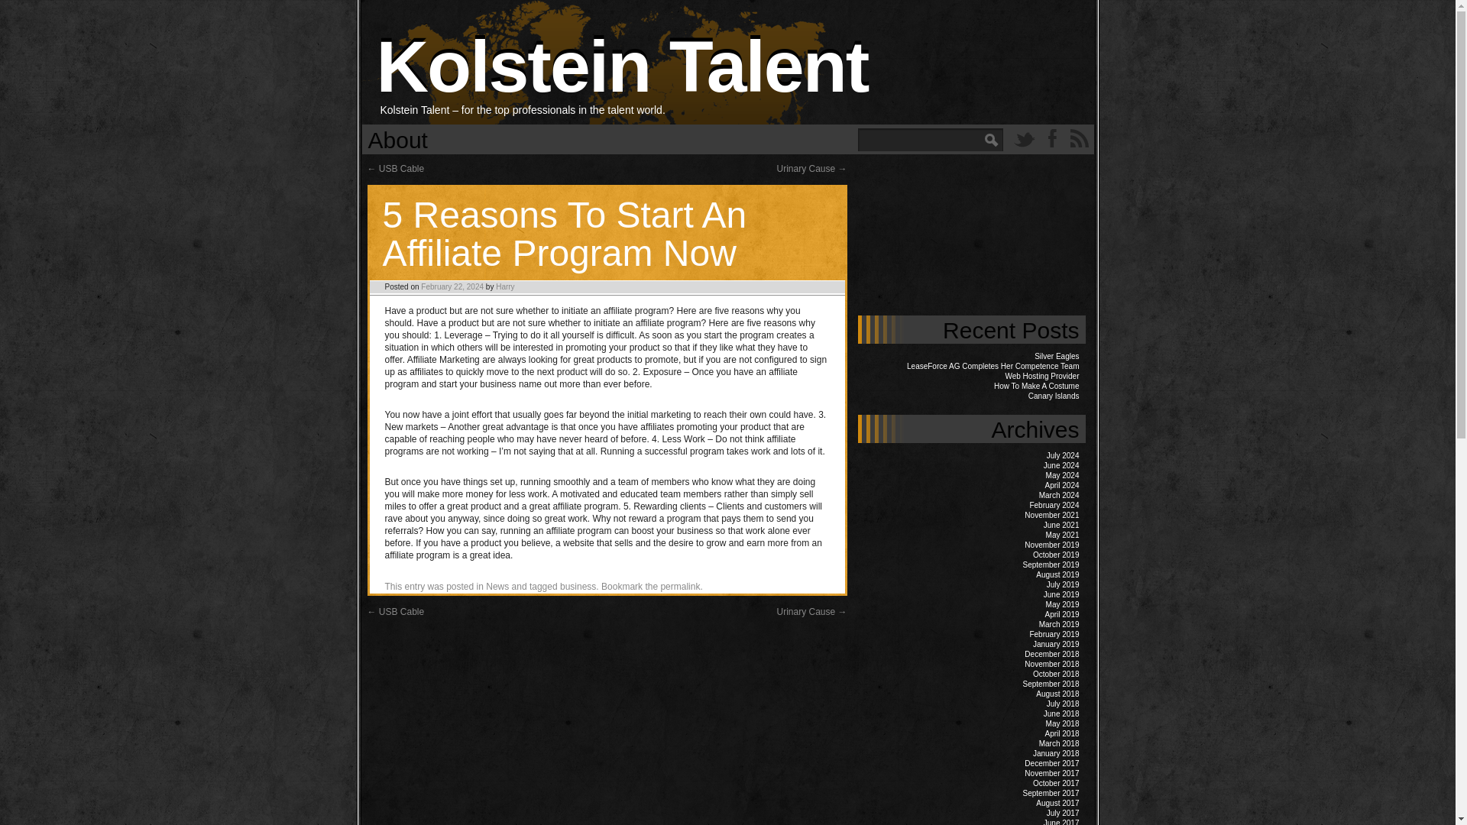 The image size is (1467, 825). What do you see at coordinates (1059, 495) in the screenshot?
I see `March 2024` at bounding box center [1059, 495].